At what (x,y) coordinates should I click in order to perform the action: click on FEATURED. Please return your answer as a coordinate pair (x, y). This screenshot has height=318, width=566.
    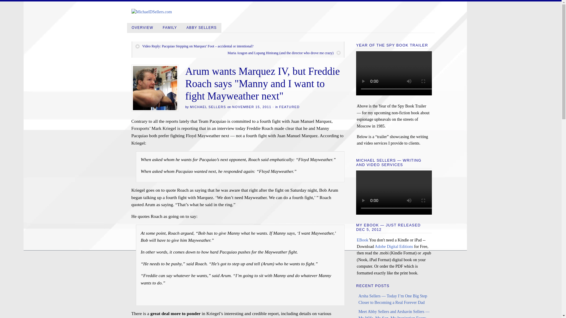
    Looking at the image, I should click on (289, 107).